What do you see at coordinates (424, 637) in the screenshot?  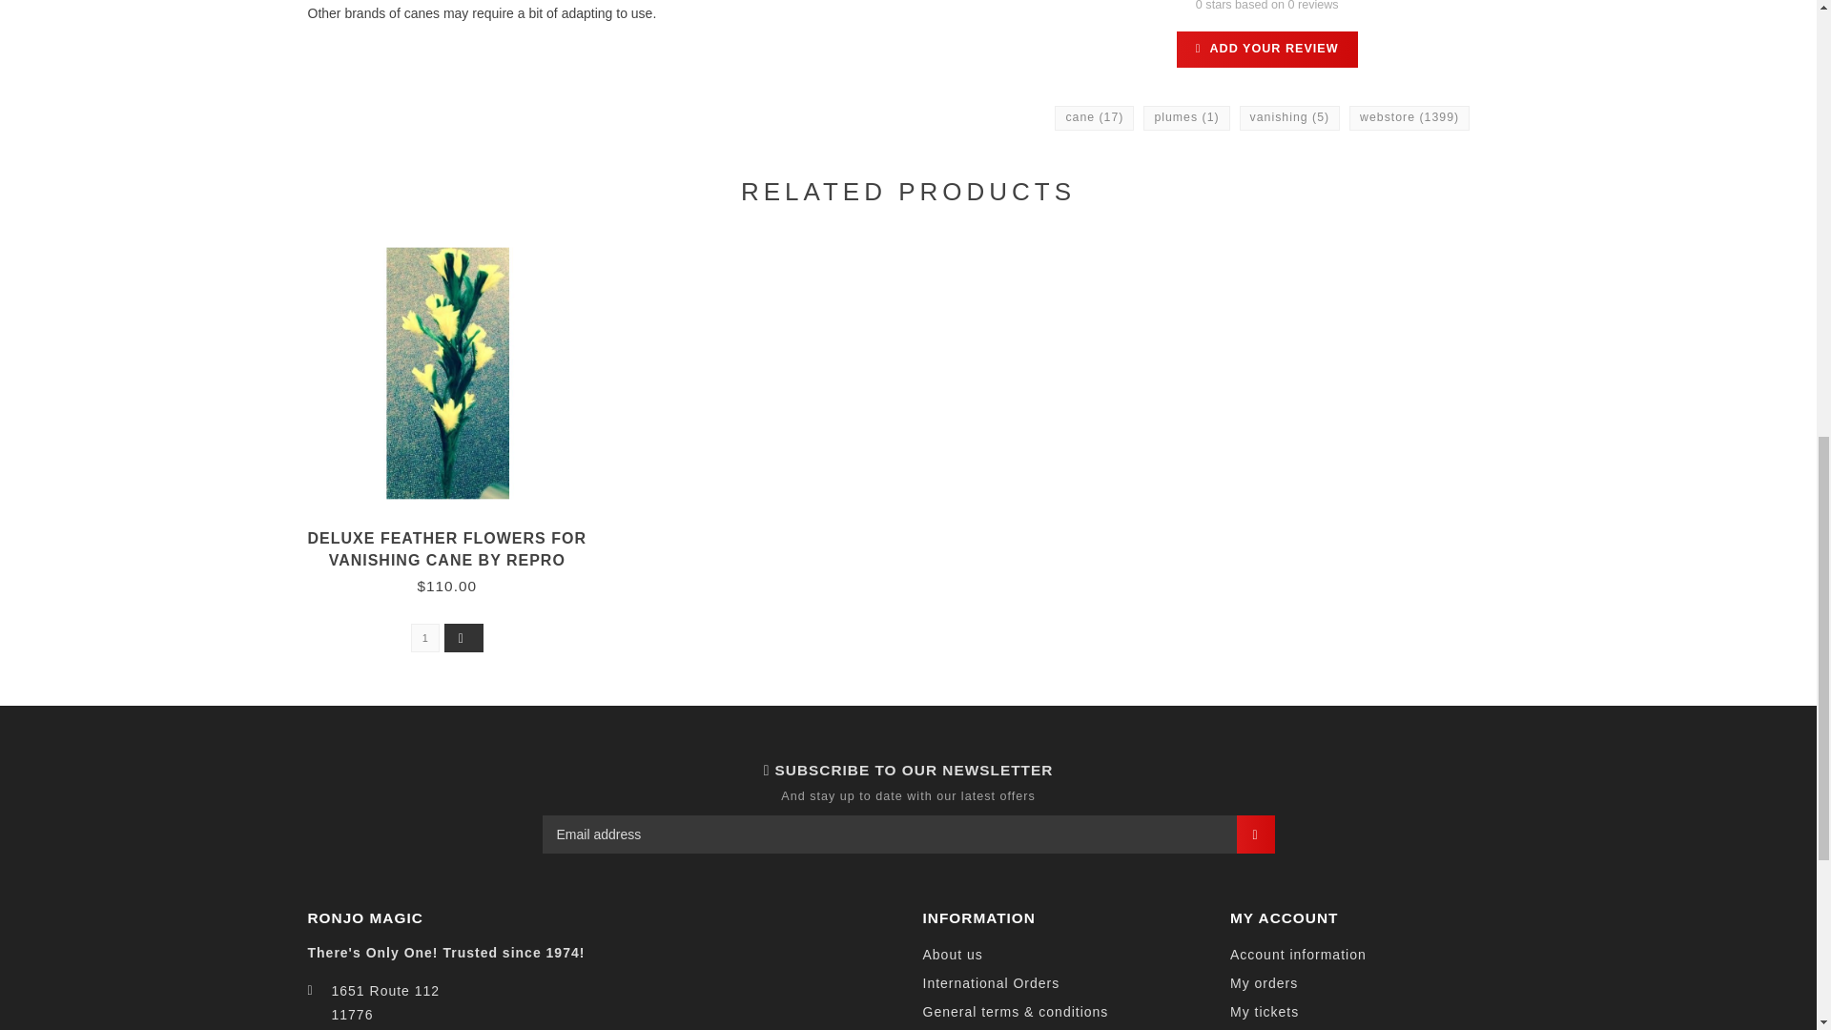 I see `1` at bounding box center [424, 637].